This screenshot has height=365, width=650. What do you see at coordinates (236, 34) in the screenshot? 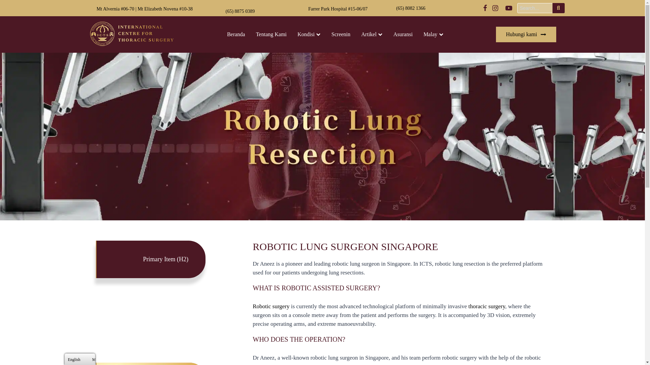
I see `Beranda` at bounding box center [236, 34].